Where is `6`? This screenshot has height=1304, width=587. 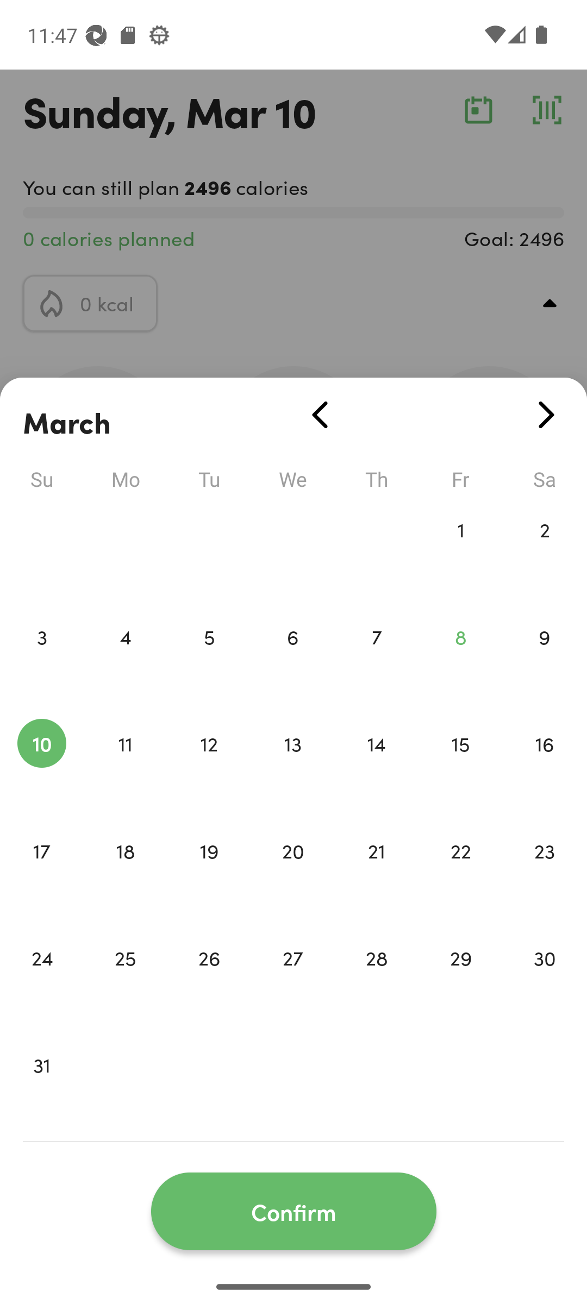
6 is located at coordinates (292, 660).